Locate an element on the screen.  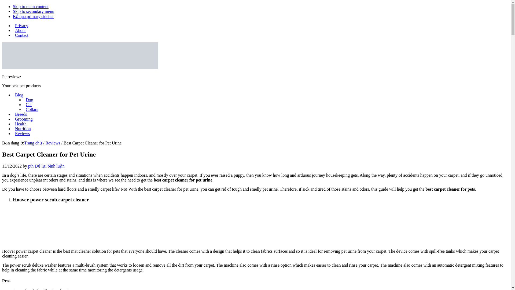
Breeds is located at coordinates (21, 114).